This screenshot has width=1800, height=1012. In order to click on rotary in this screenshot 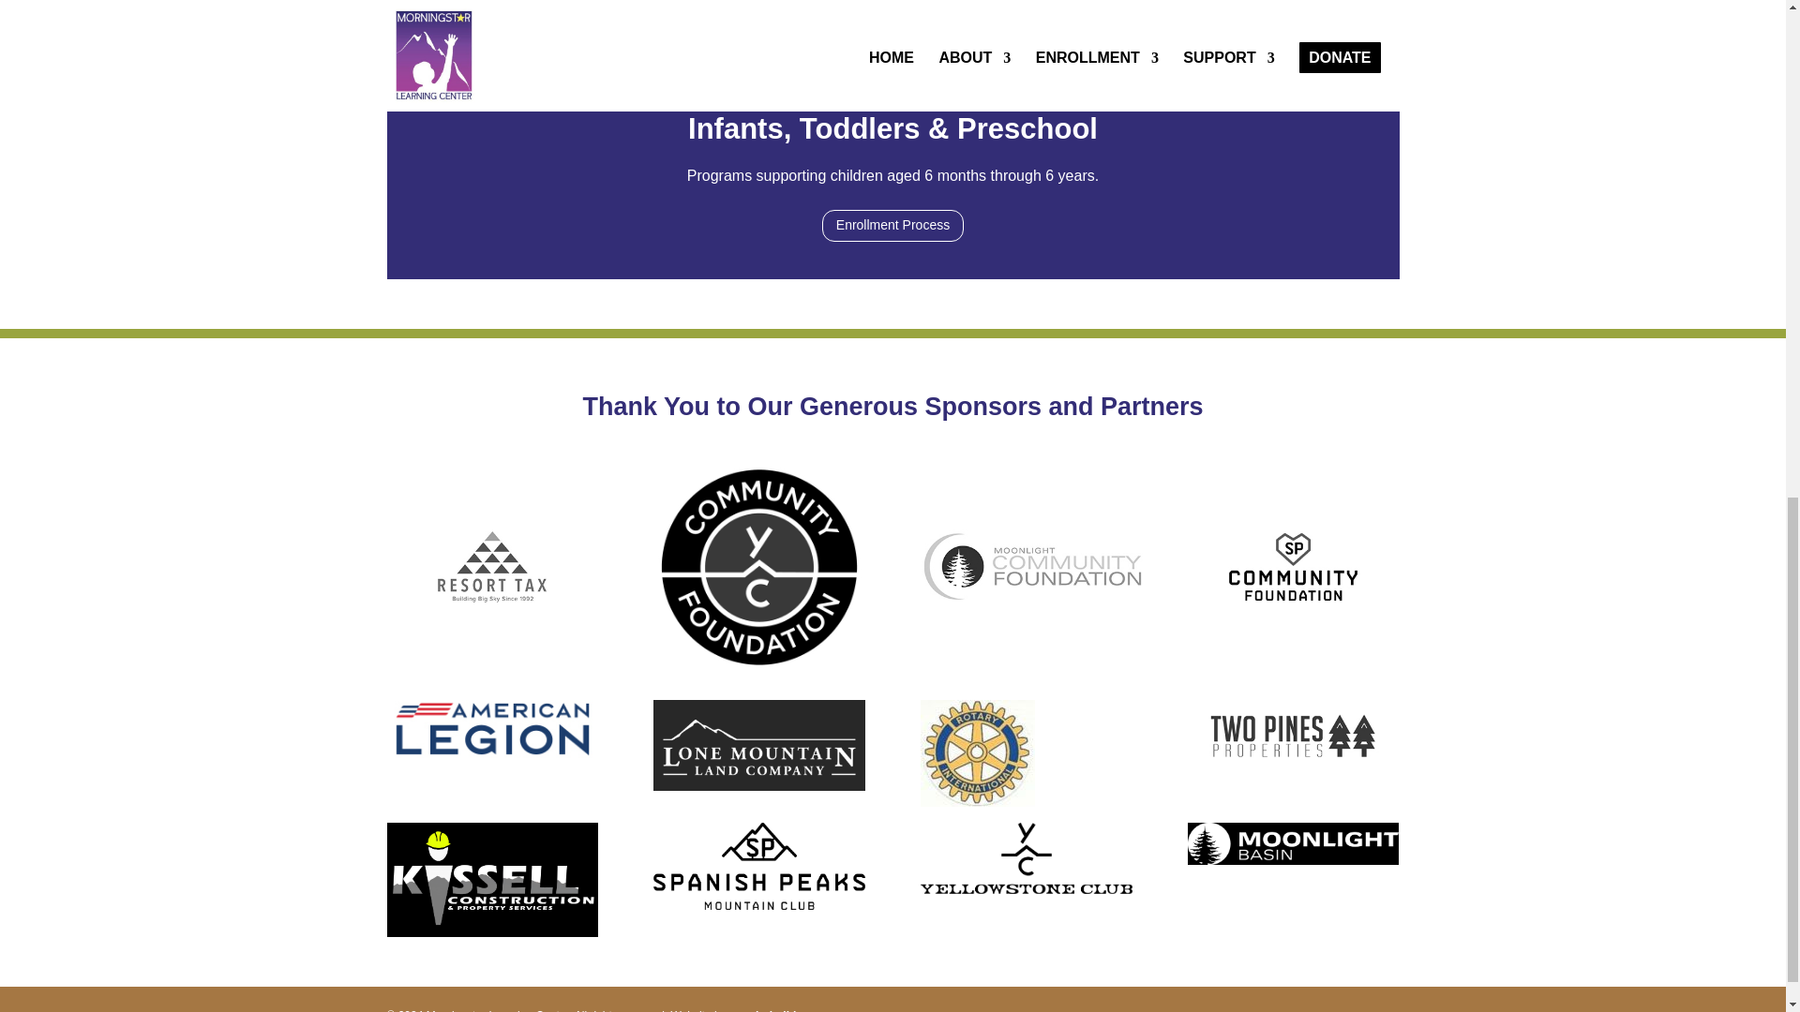, I will do `click(977, 753)`.